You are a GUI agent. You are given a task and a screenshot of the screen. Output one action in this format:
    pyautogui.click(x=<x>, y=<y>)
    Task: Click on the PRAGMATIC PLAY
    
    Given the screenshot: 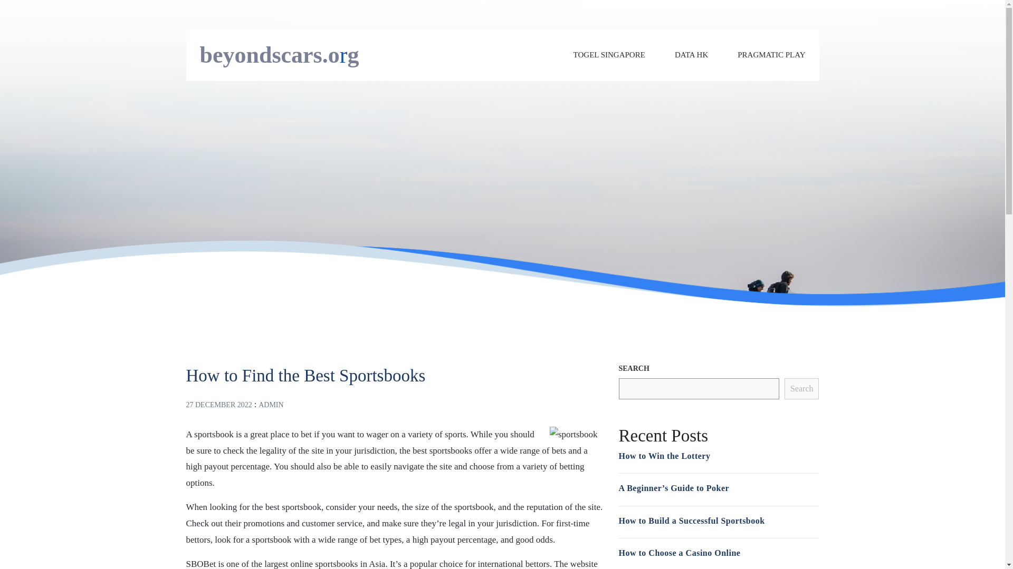 What is the action you would take?
    pyautogui.click(x=771, y=55)
    